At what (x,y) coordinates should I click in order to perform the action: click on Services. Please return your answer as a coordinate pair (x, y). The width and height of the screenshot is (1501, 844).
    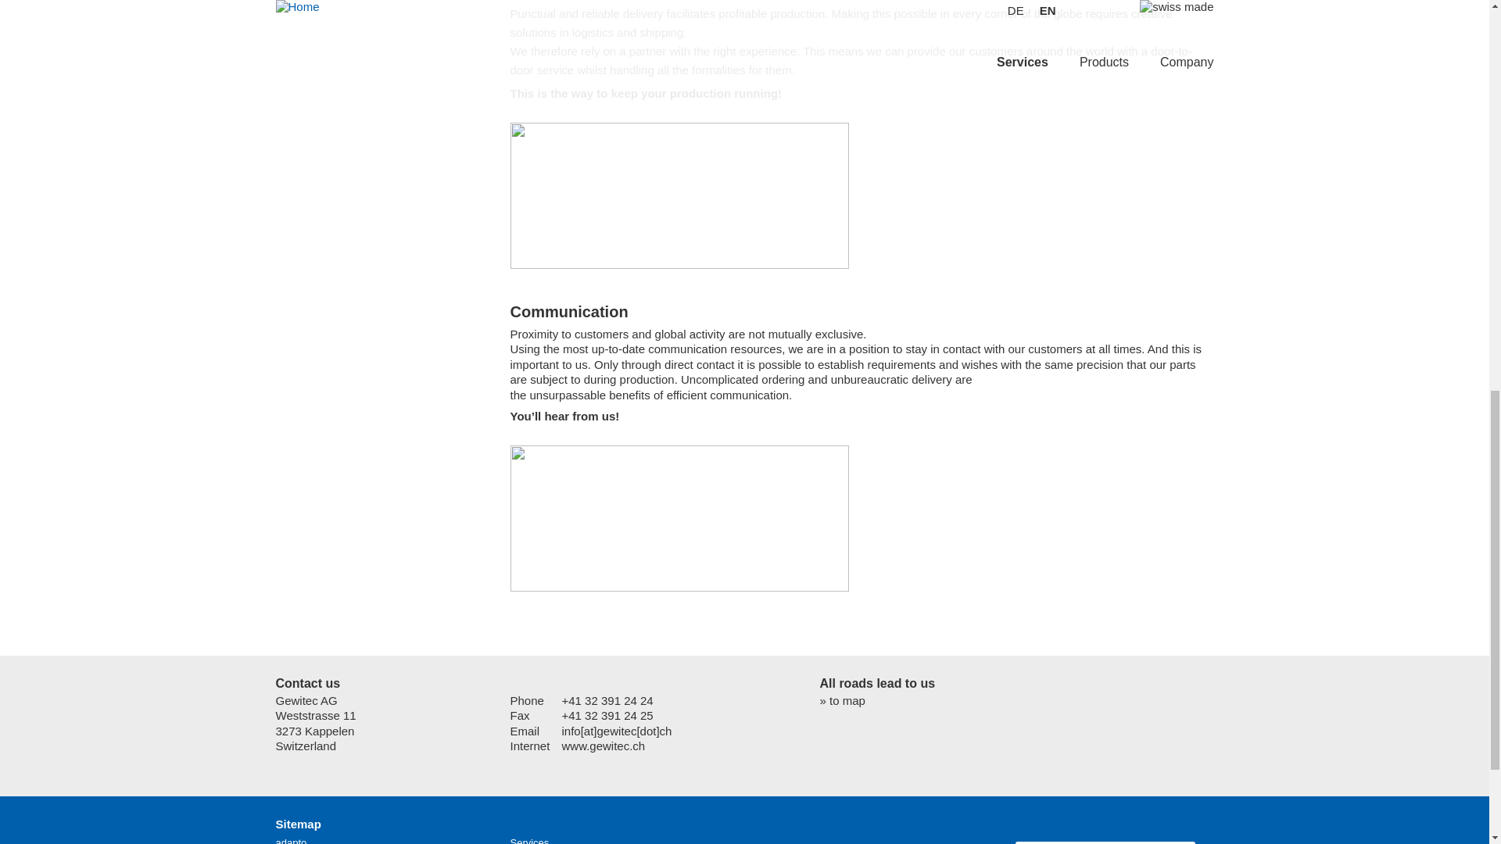
    Looking at the image, I should click on (529, 841).